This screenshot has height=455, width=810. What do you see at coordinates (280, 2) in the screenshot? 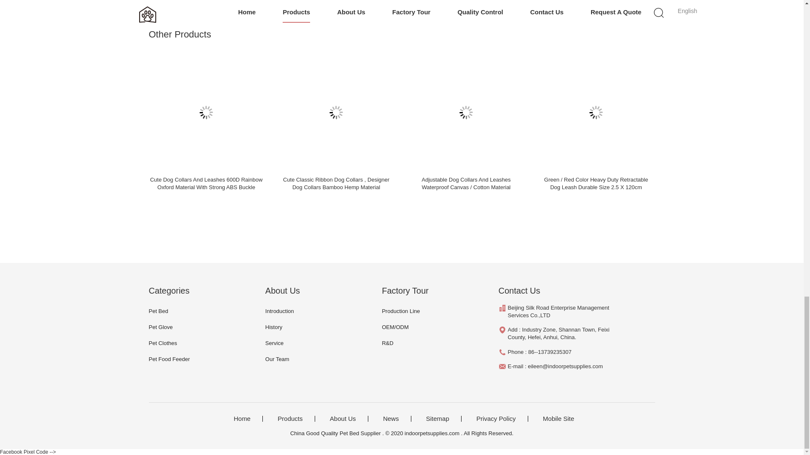
I see `Contact Now` at bounding box center [280, 2].